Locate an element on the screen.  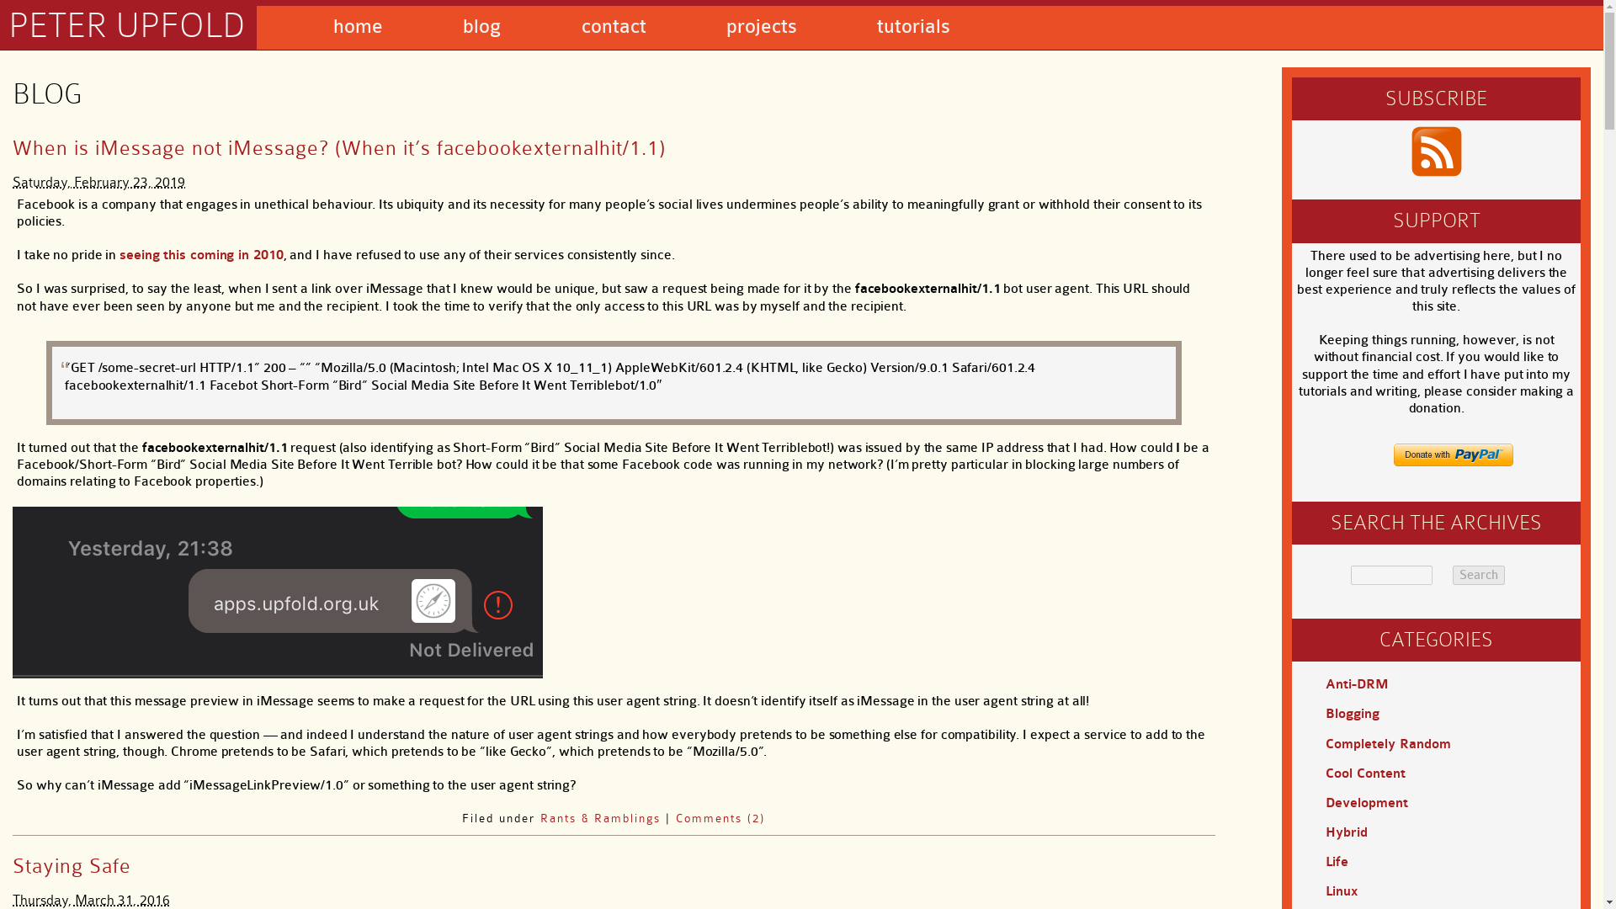
seeing this coming in 2010 is located at coordinates (201, 254).